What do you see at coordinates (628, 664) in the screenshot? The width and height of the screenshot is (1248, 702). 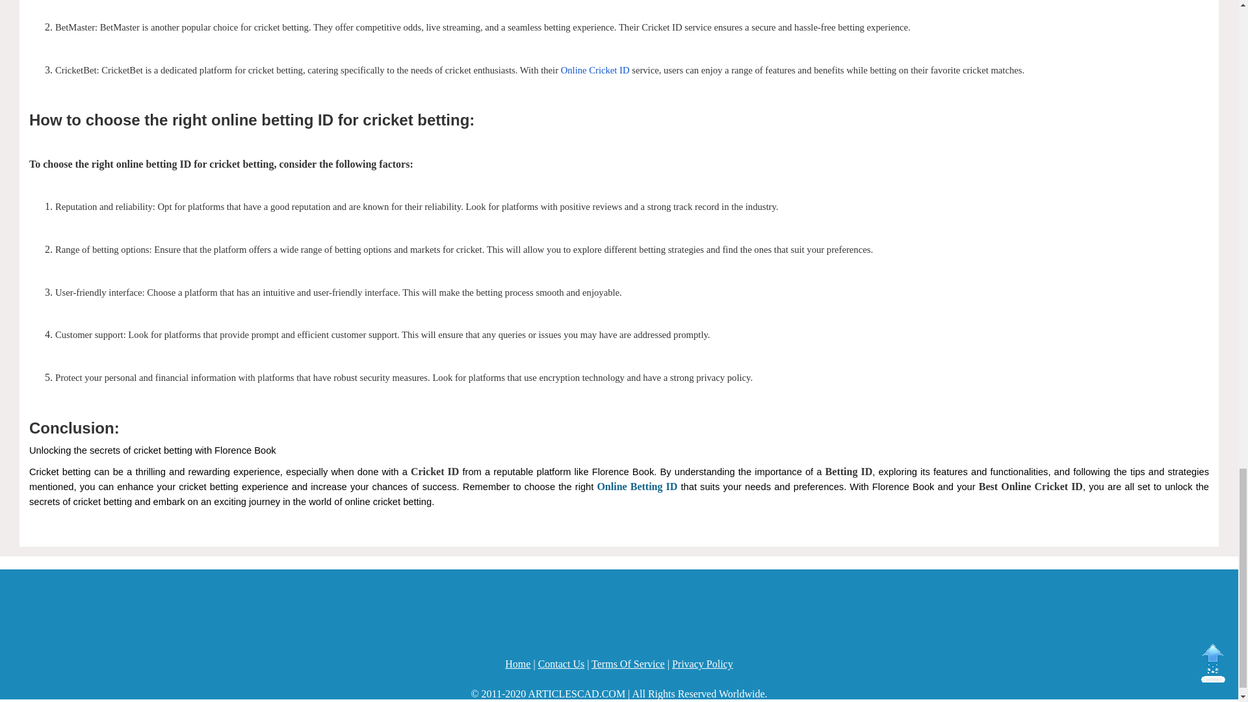 I see `Terms Of Service` at bounding box center [628, 664].